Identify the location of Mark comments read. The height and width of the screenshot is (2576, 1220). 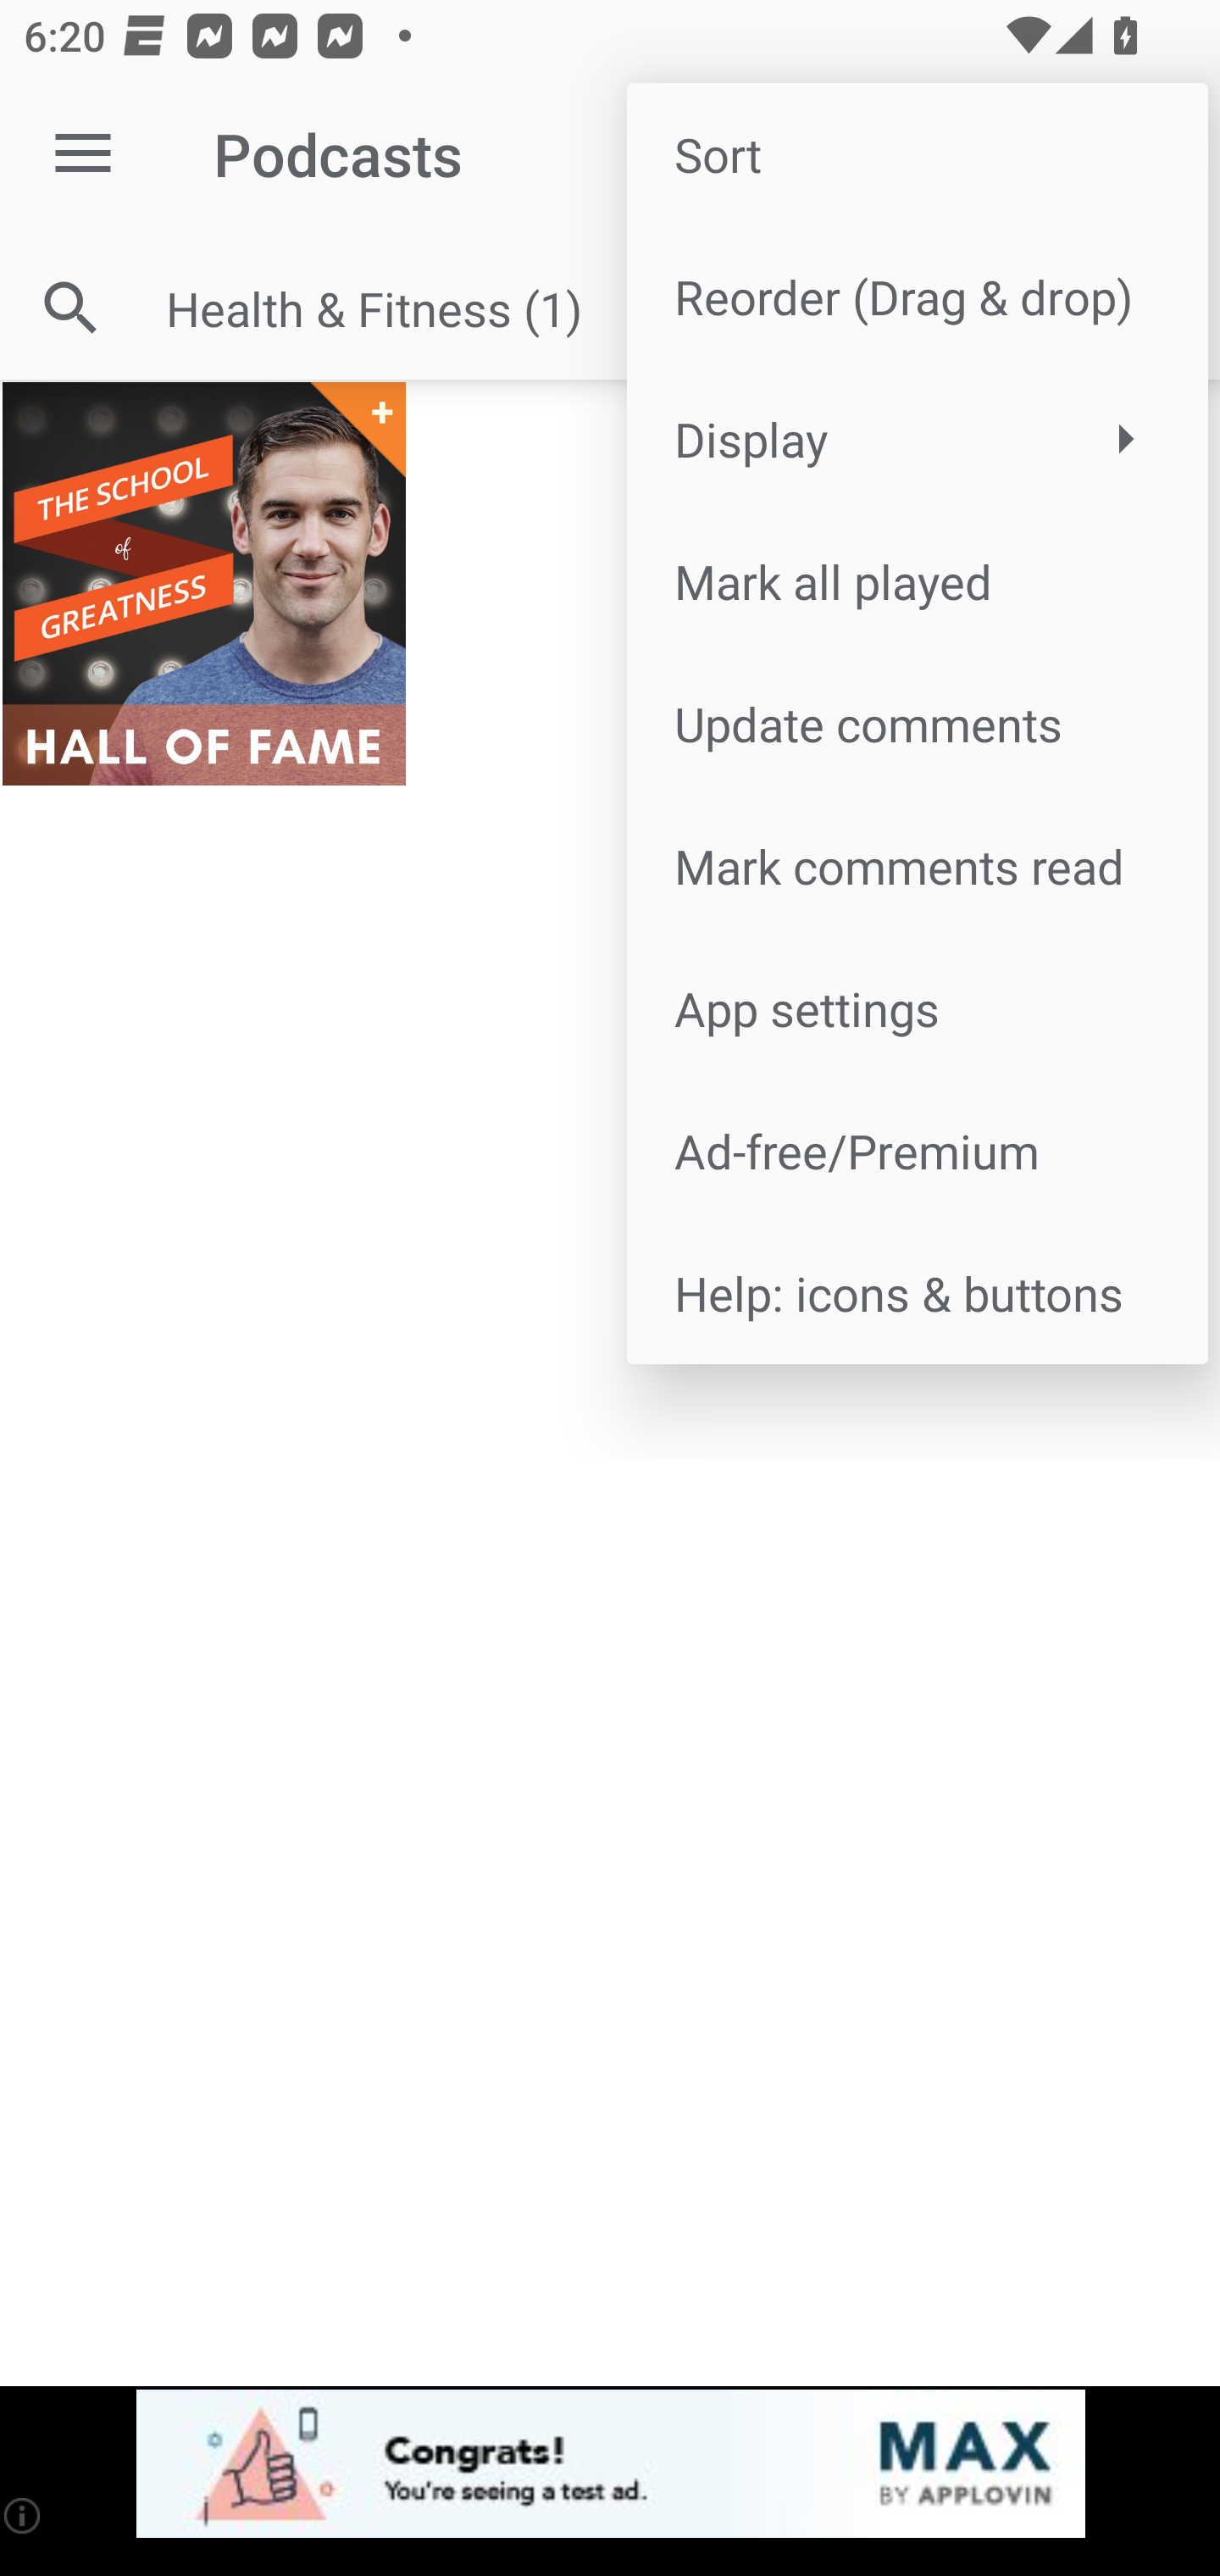
(917, 866).